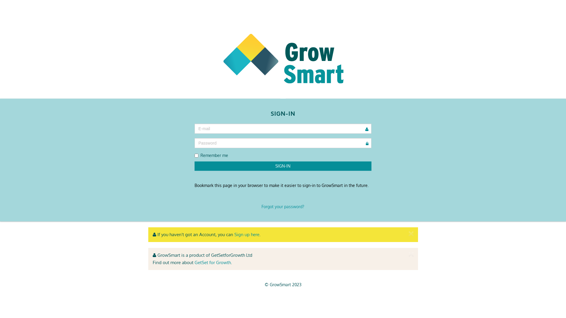 This screenshot has width=566, height=318. What do you see at coordinates (283, 207) in the screenshot?
I see `Forgot your password?` at bounding box center [283, 207].